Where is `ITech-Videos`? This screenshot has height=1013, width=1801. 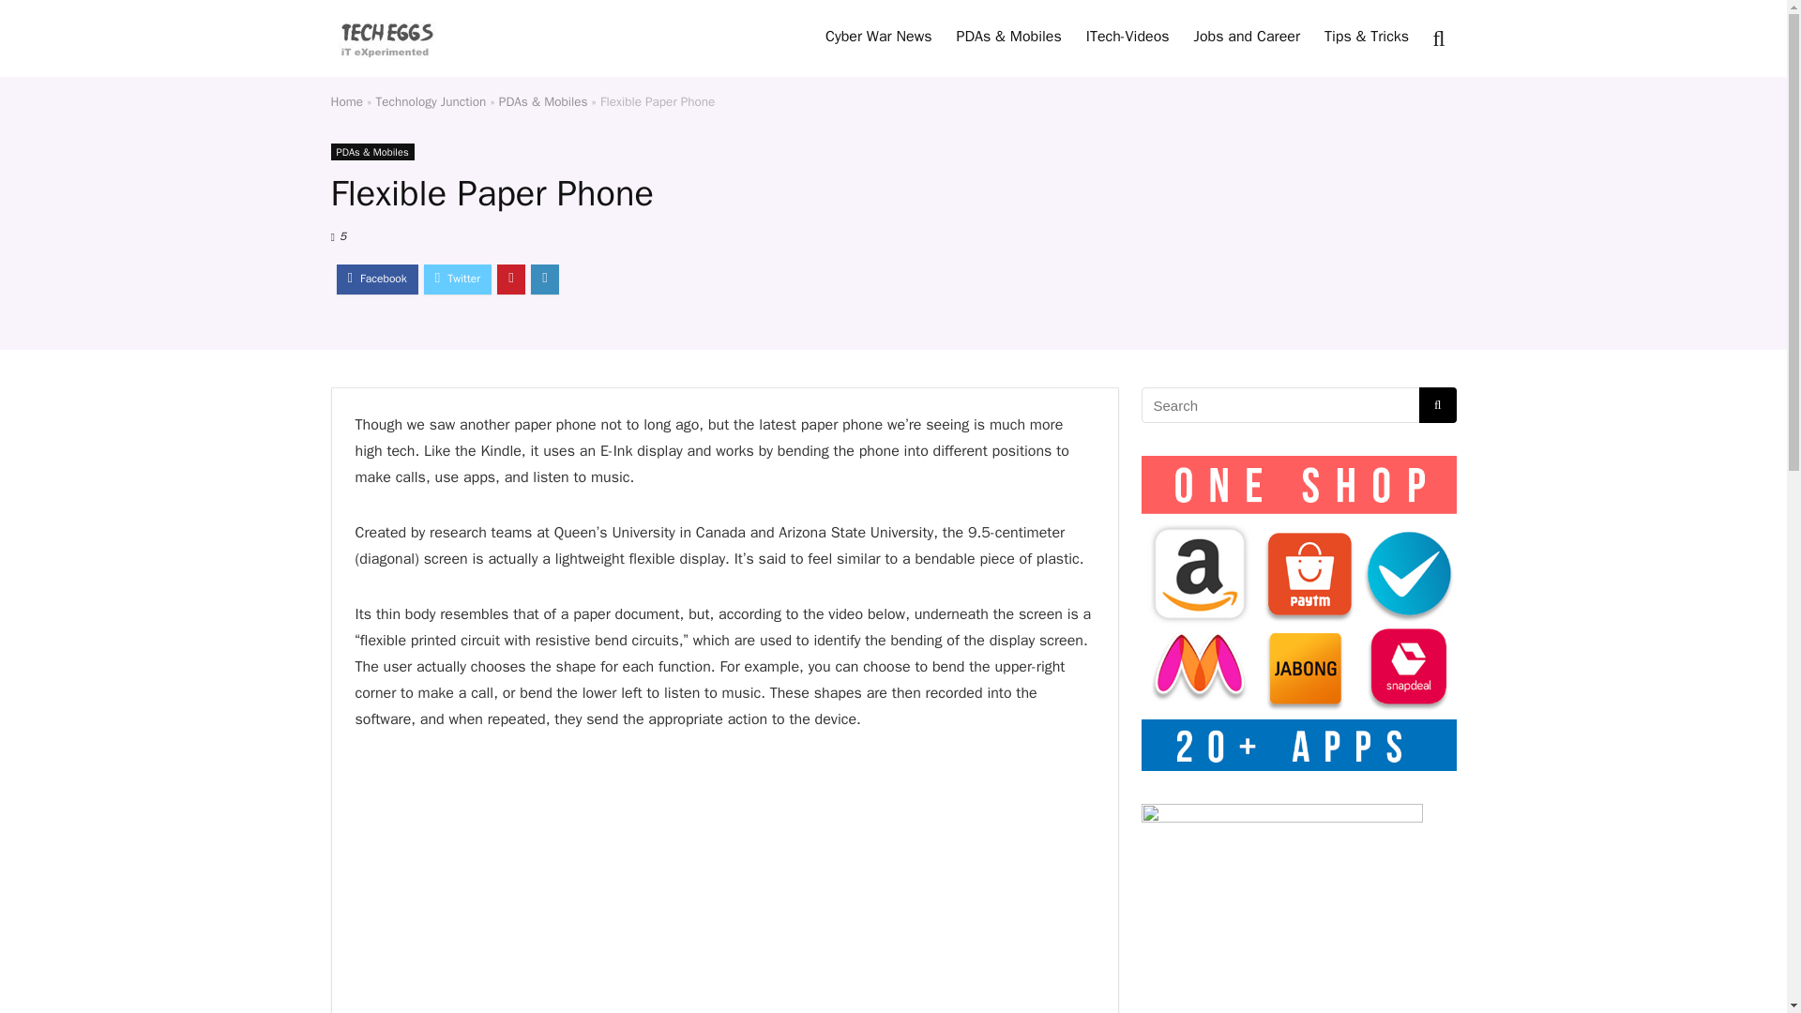 ITech-Videos is located at coordinates (1128, 38).